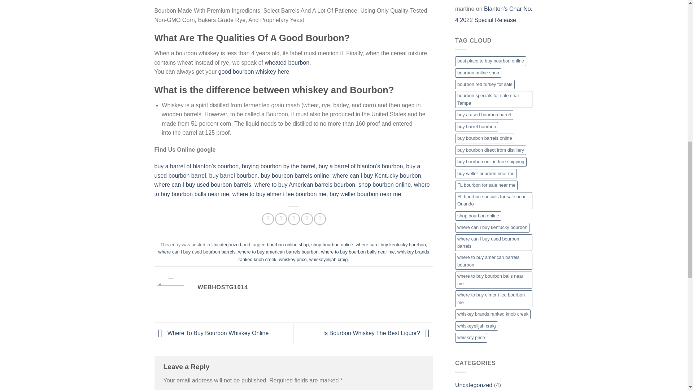  I want to click on buying bourbon by the barrel, so click(279, 166).